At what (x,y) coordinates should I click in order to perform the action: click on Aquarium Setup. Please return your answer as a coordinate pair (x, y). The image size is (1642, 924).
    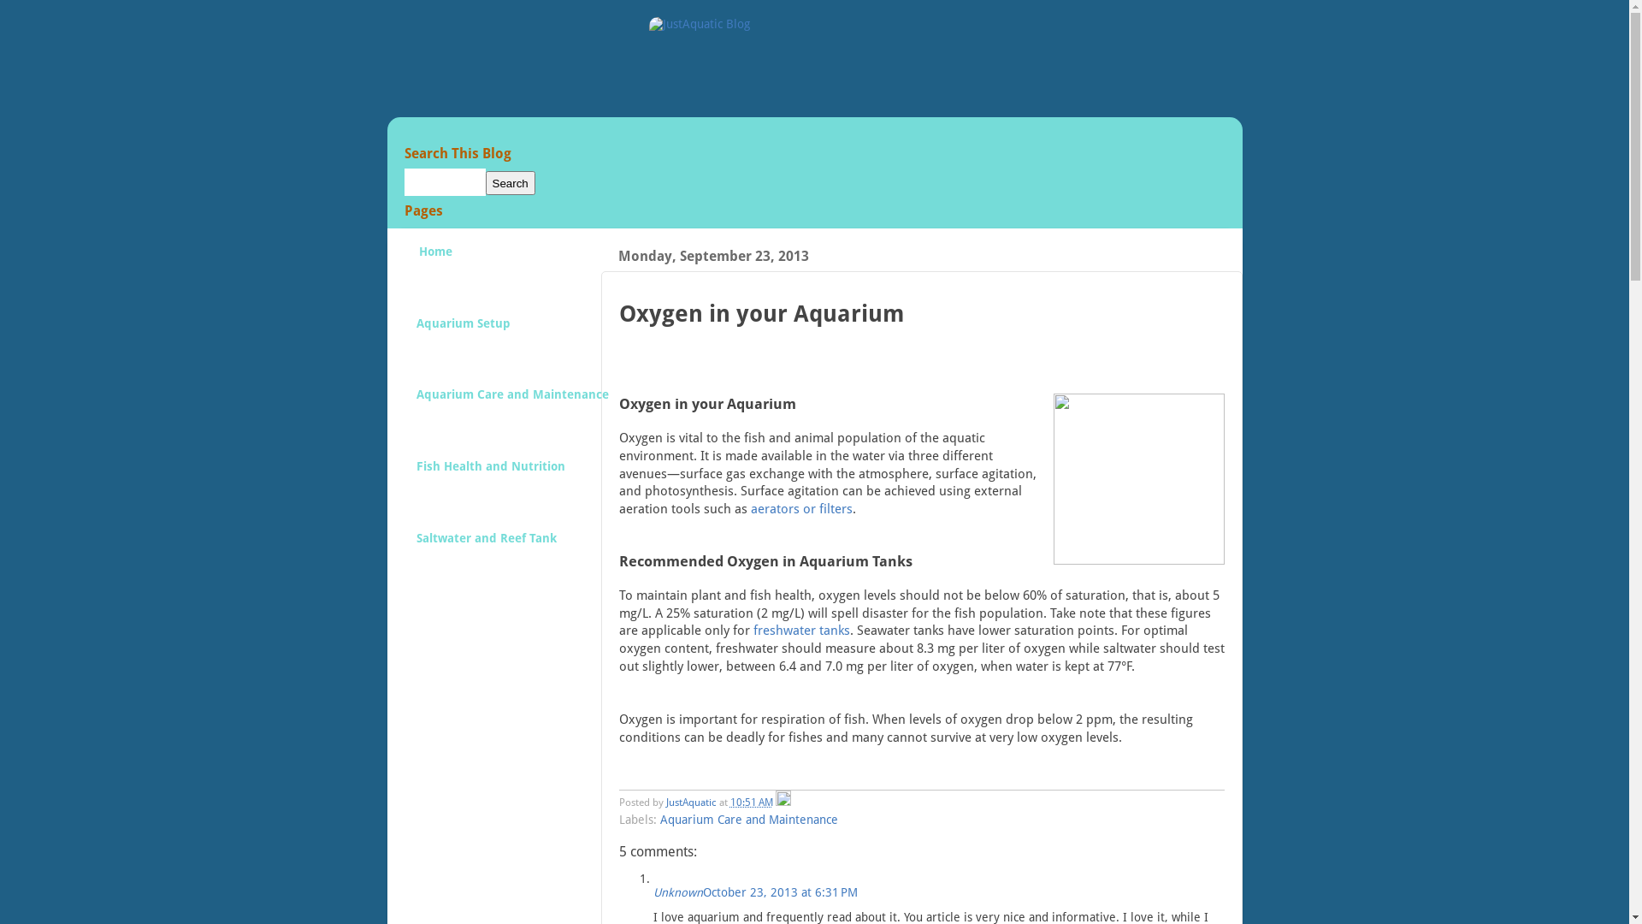
    Looking at the image, I should click on (464, 338).